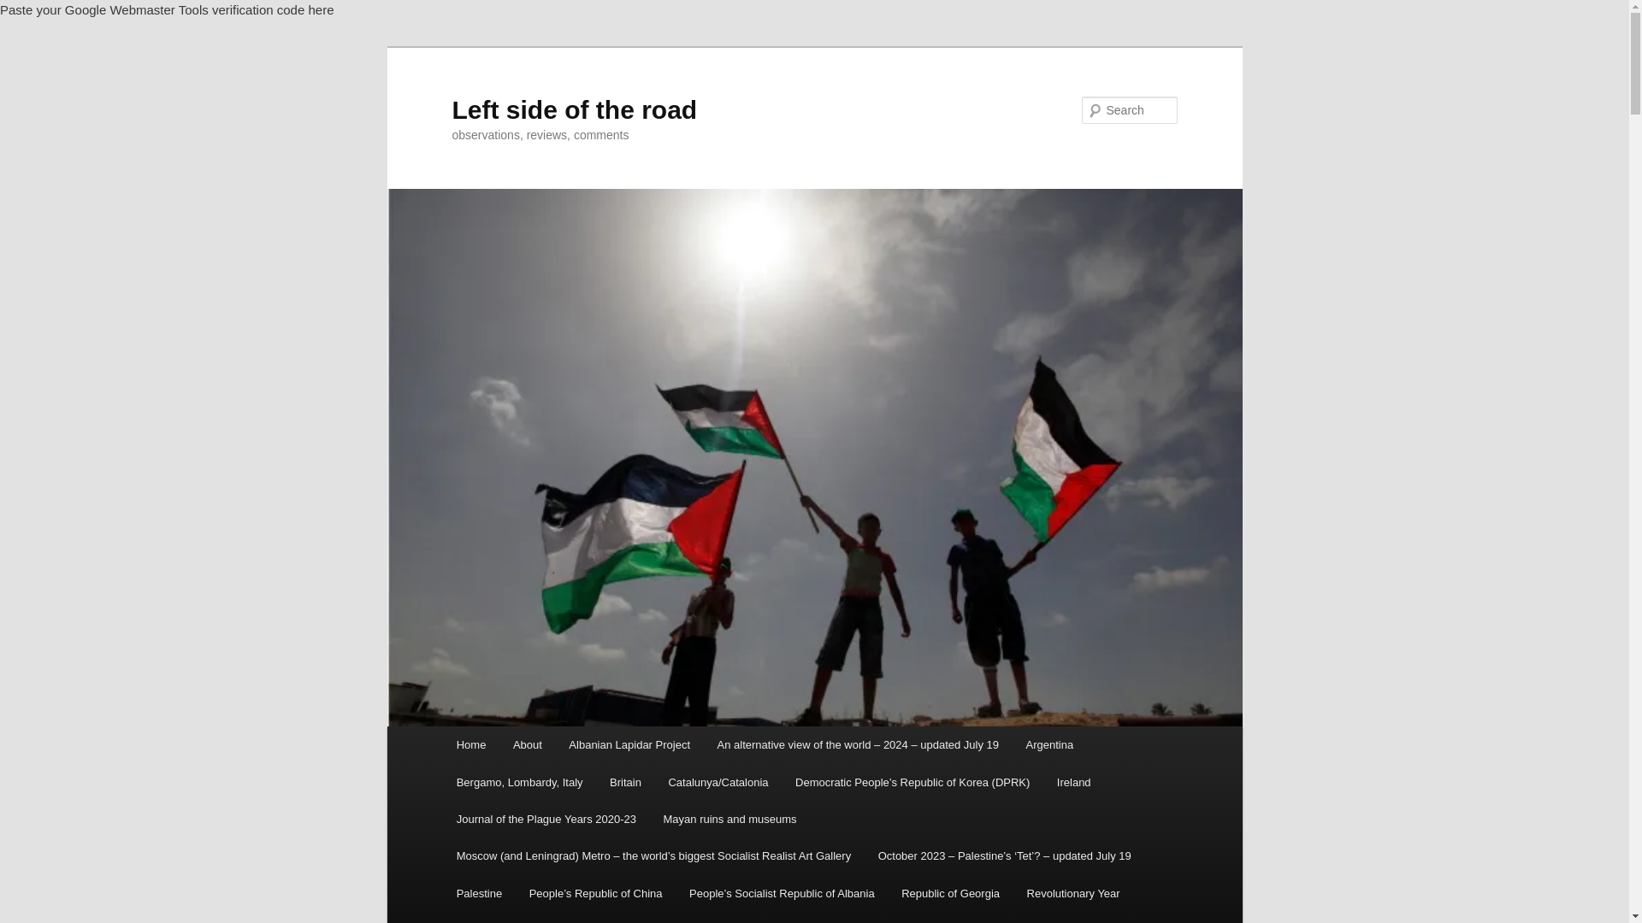  What do you see at coordinates (479, 893) in the screenshot?
I see `Palestine` at bounding box center [479, 893].